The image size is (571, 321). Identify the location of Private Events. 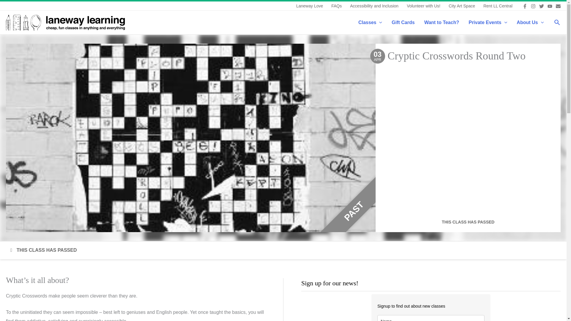
(488, 22).